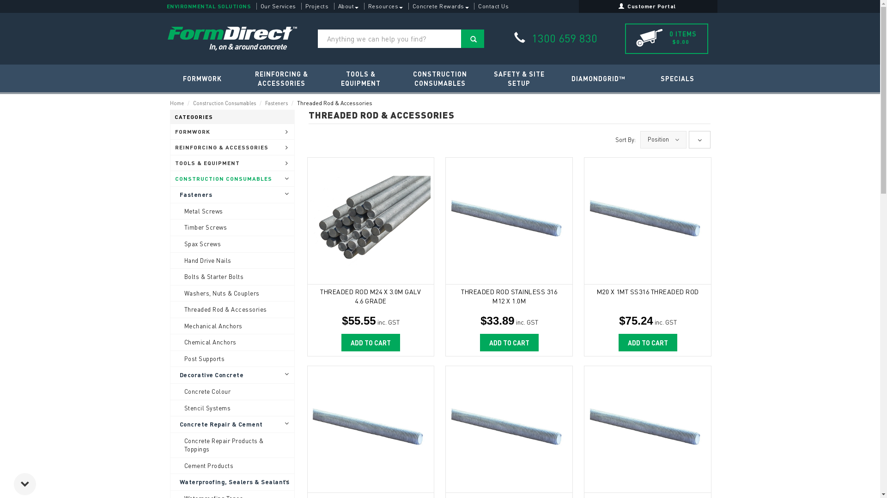 The image size is (887, 498). Describe the element at coordinates (232, 445) in the screenshot. I see `Concrete Repair Products & Toppings` at that location.